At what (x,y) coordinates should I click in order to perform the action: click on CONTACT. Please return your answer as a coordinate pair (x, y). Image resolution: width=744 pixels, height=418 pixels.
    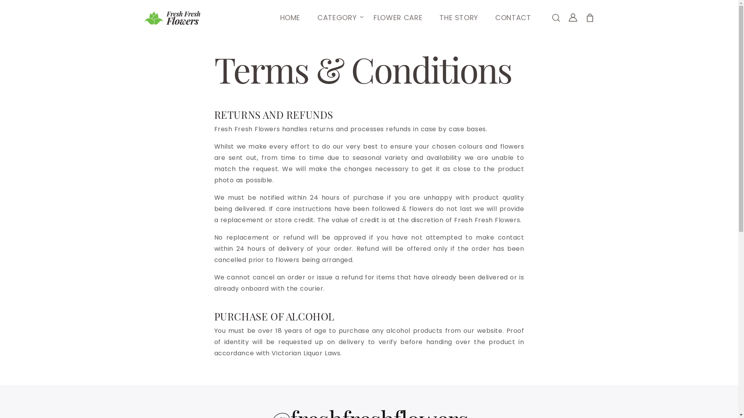
    Looking at the image, I should click on (513, 18).